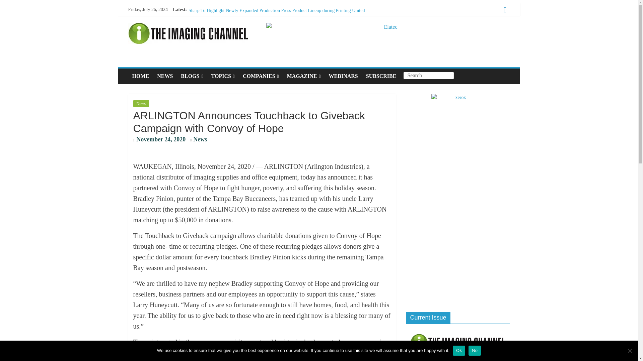  I want to click on COMPANIES, so click(261, 76).